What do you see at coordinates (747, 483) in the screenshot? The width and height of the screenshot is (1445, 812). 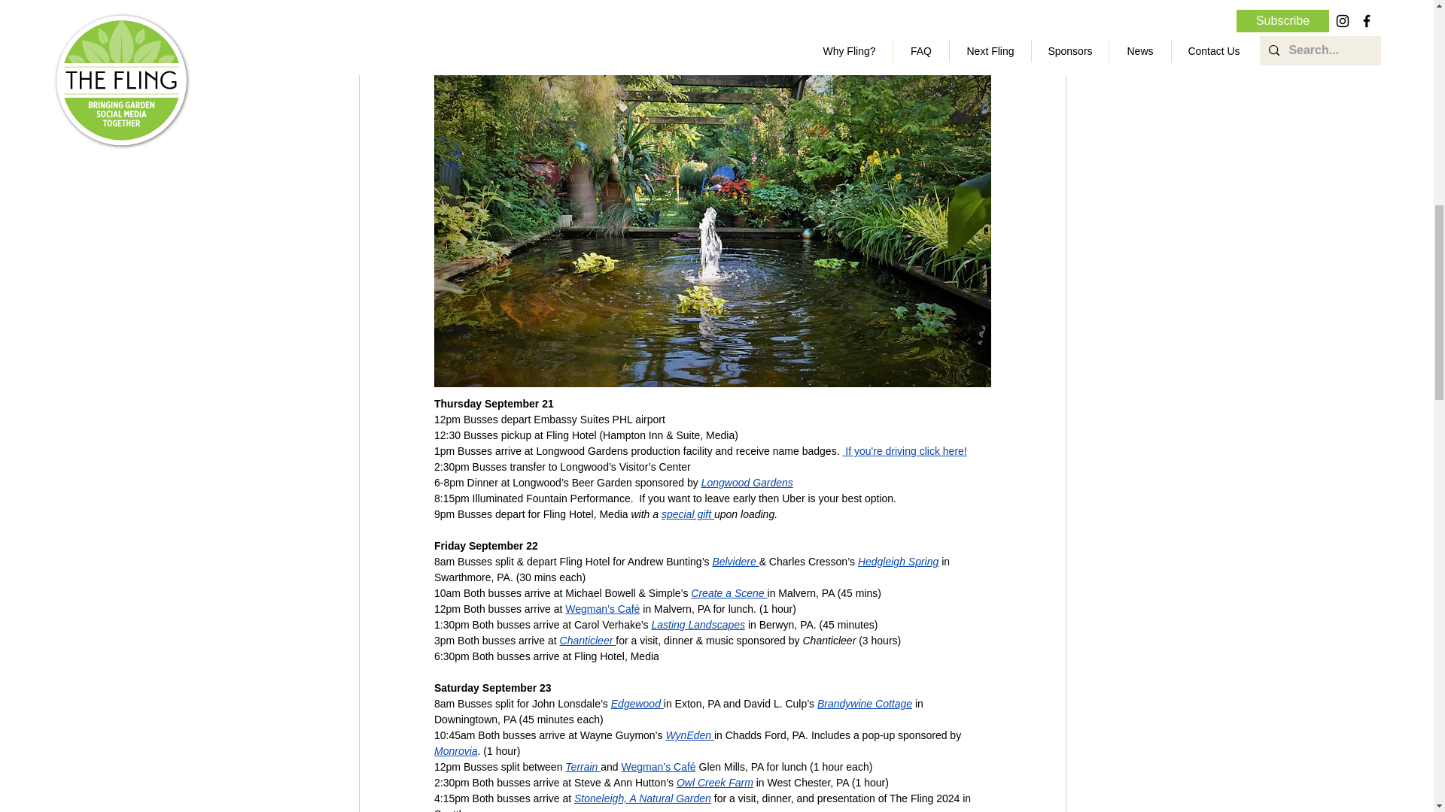 I see `Longwood Gardens` at bounding box center [747, 483].